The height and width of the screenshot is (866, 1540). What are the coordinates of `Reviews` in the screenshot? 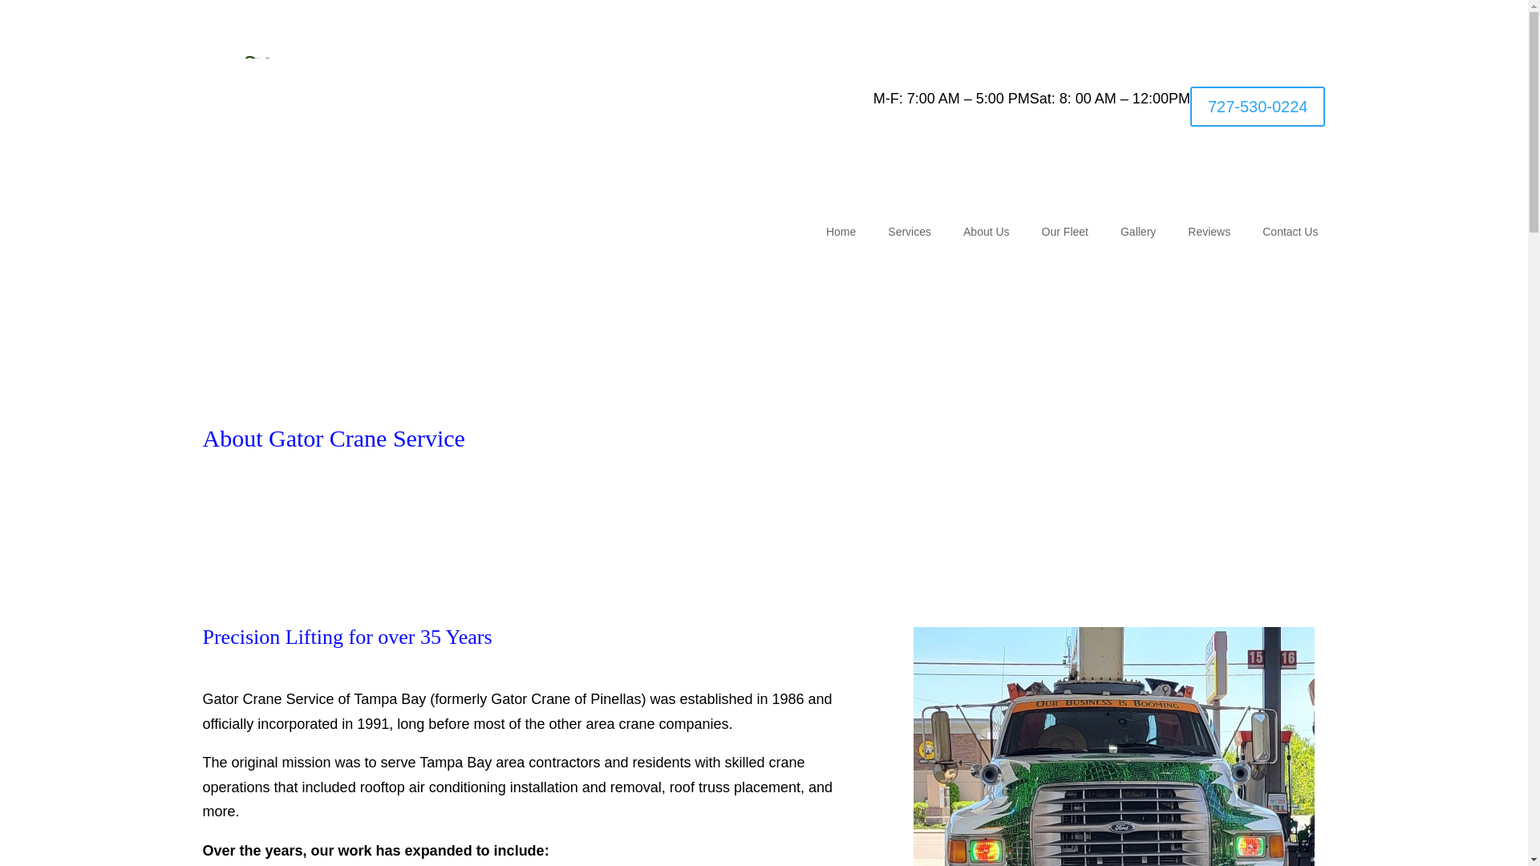 It's located at (1209, 234).